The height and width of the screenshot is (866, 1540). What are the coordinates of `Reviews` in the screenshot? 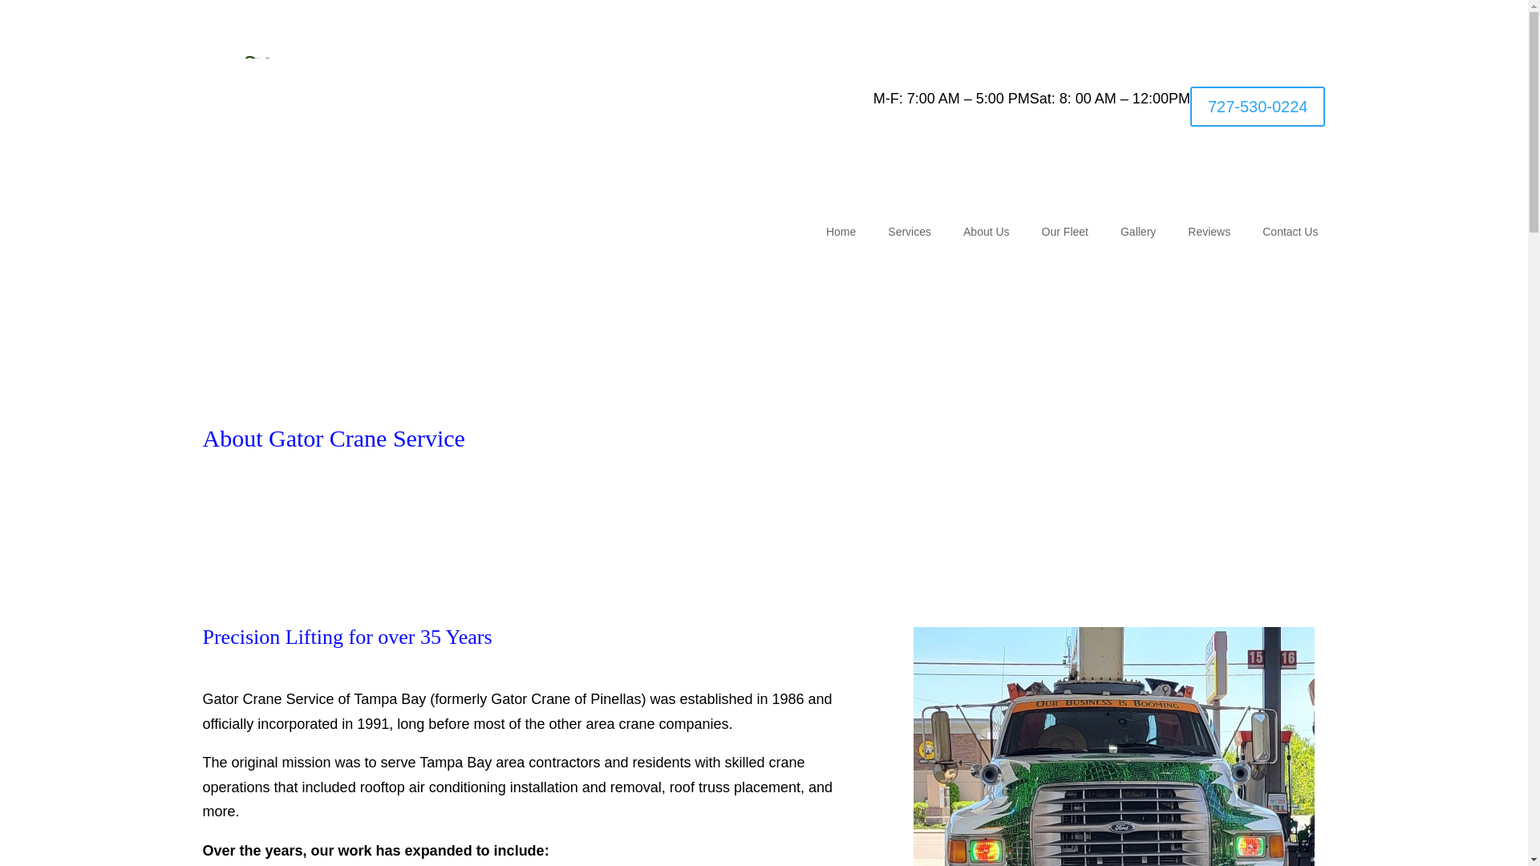 It's located at (1209, 234).